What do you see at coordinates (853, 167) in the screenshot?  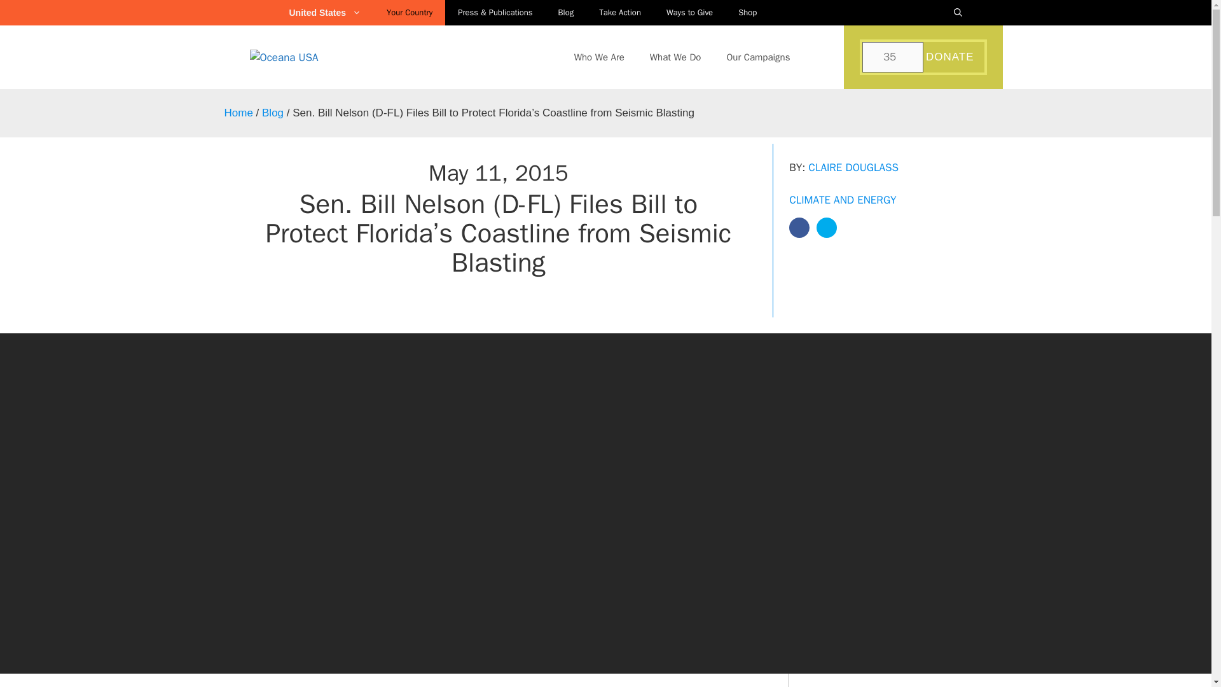 I see `CLAIRE DOUGLASS` at bounding box center [853, 167].